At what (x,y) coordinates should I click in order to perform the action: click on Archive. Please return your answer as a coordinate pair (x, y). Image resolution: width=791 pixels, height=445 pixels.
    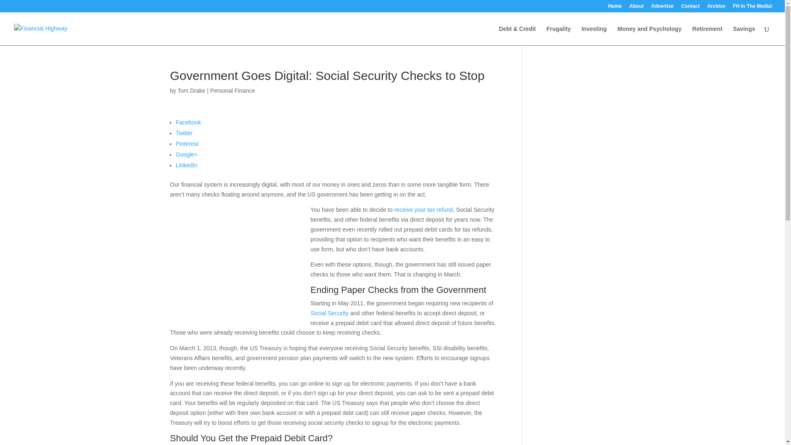
    Looking at the image, I should click on (716, 8).